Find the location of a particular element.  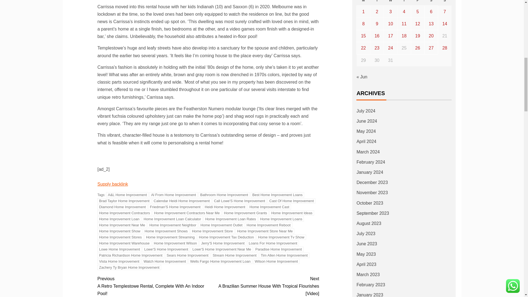

Best Home Improvement Loans is located at coordinates (278, 195).